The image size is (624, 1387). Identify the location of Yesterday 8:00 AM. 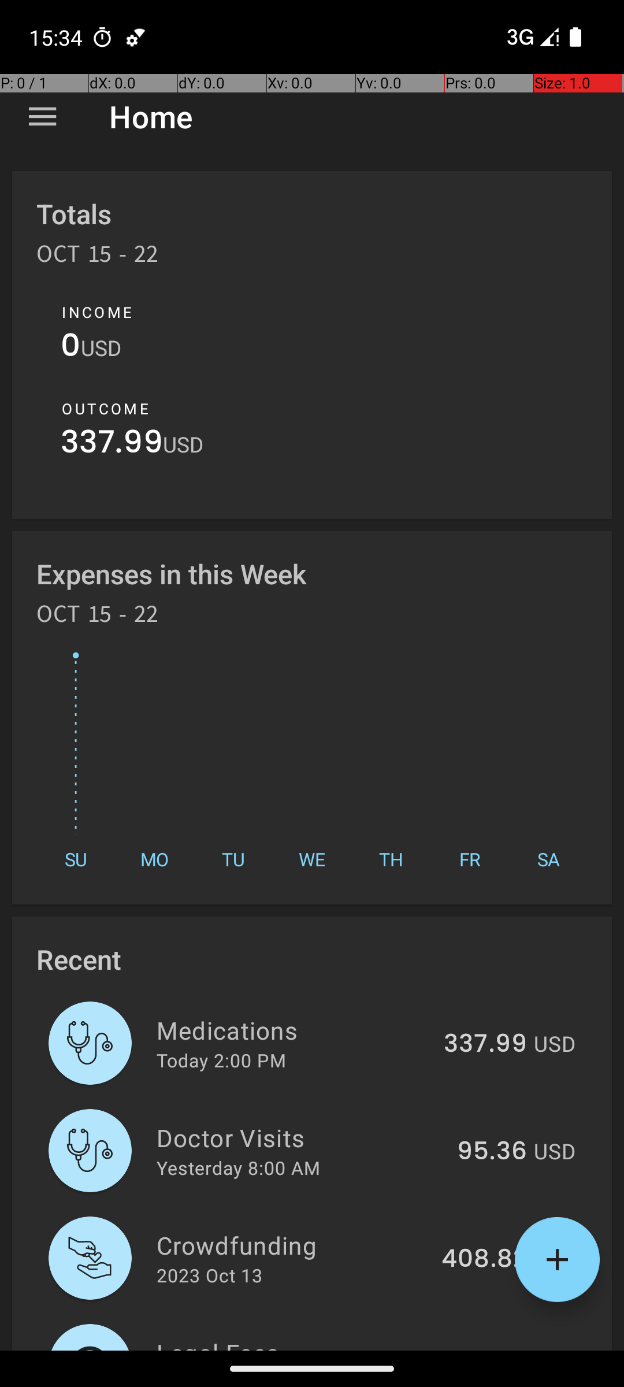
(238, 1167).